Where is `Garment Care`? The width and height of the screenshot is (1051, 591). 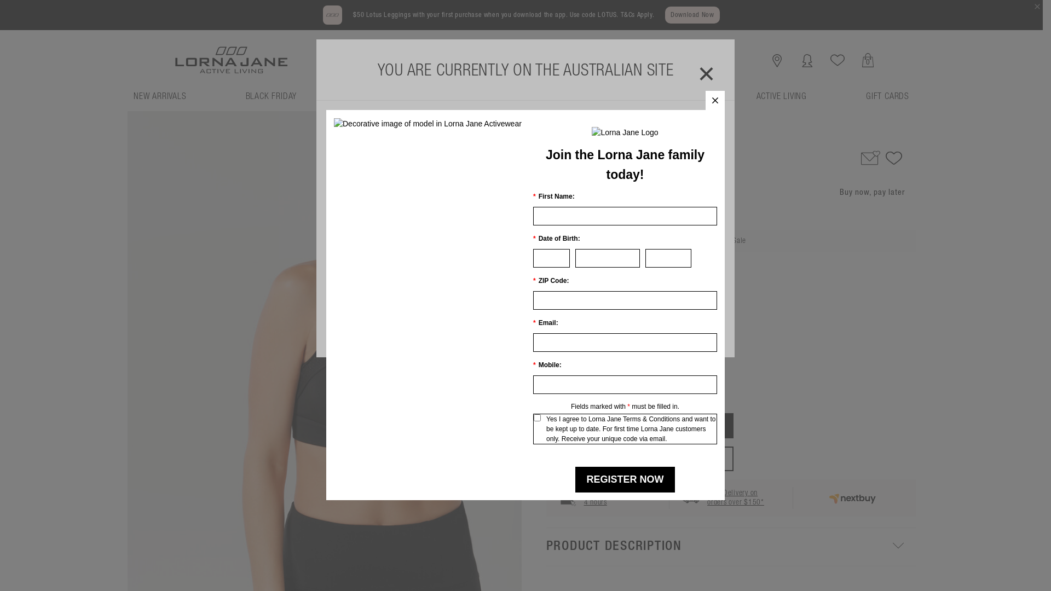 Garment Care is located at coordinates (696, 354).